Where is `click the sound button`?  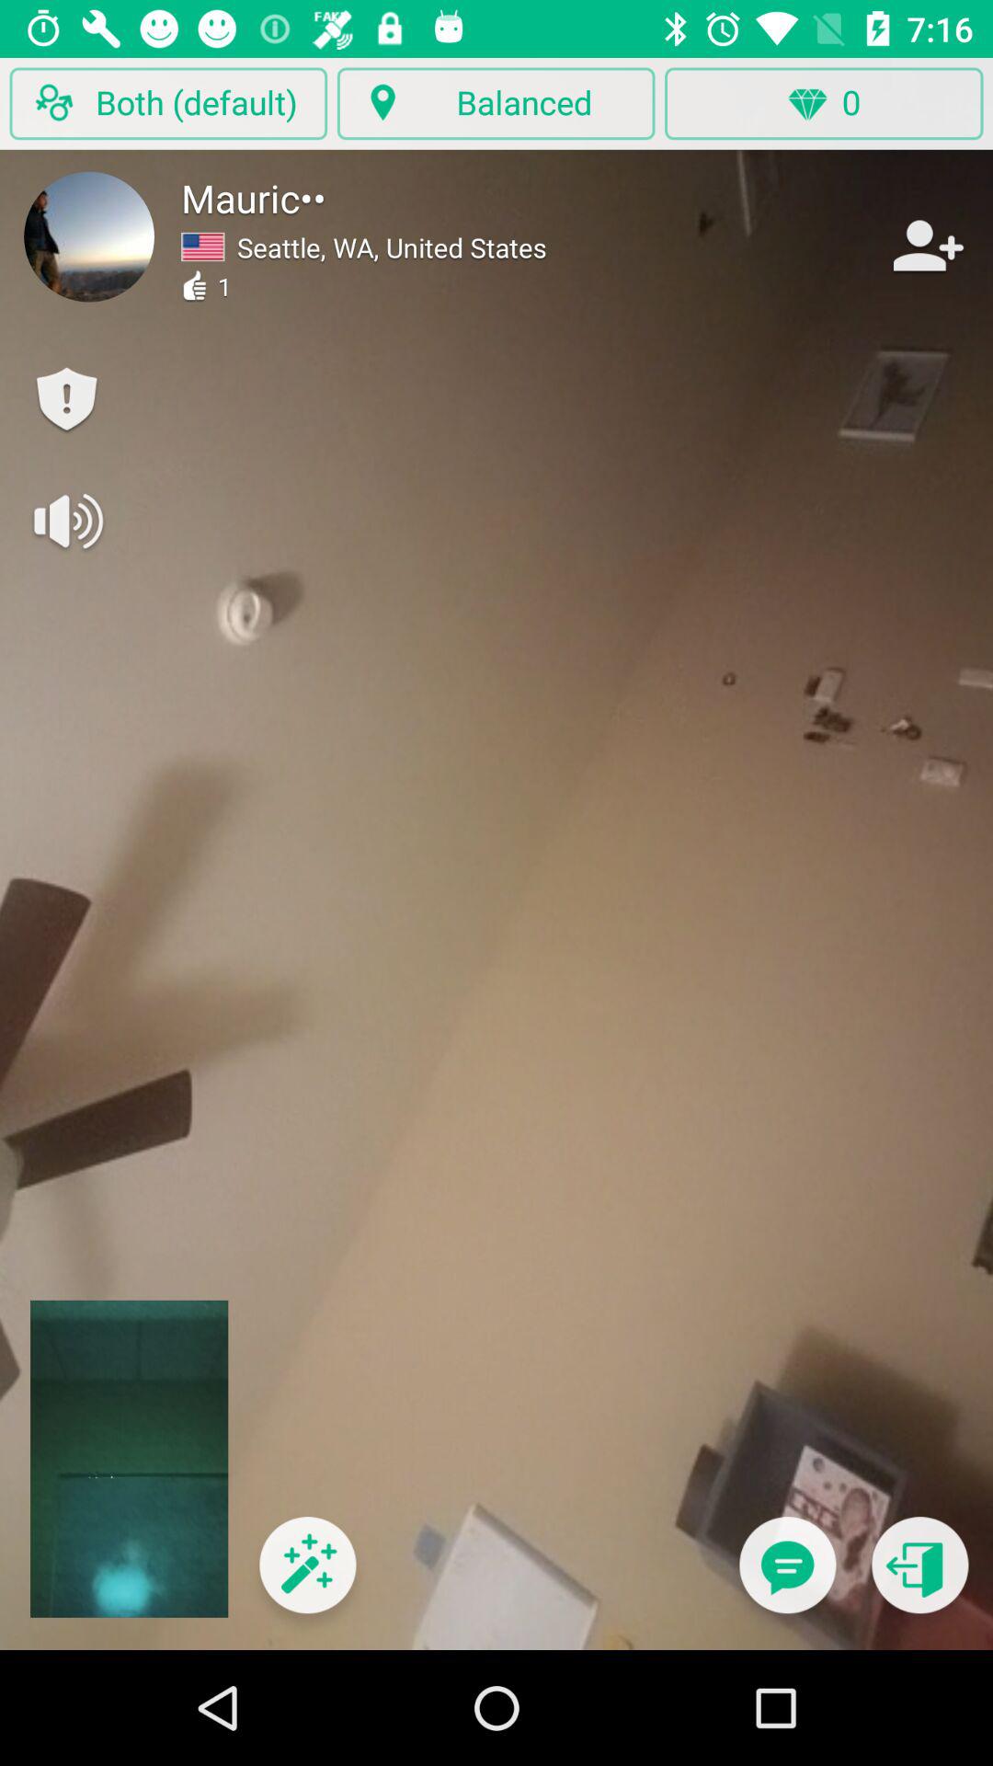 click the sound button is located at coordinates (66, 521).